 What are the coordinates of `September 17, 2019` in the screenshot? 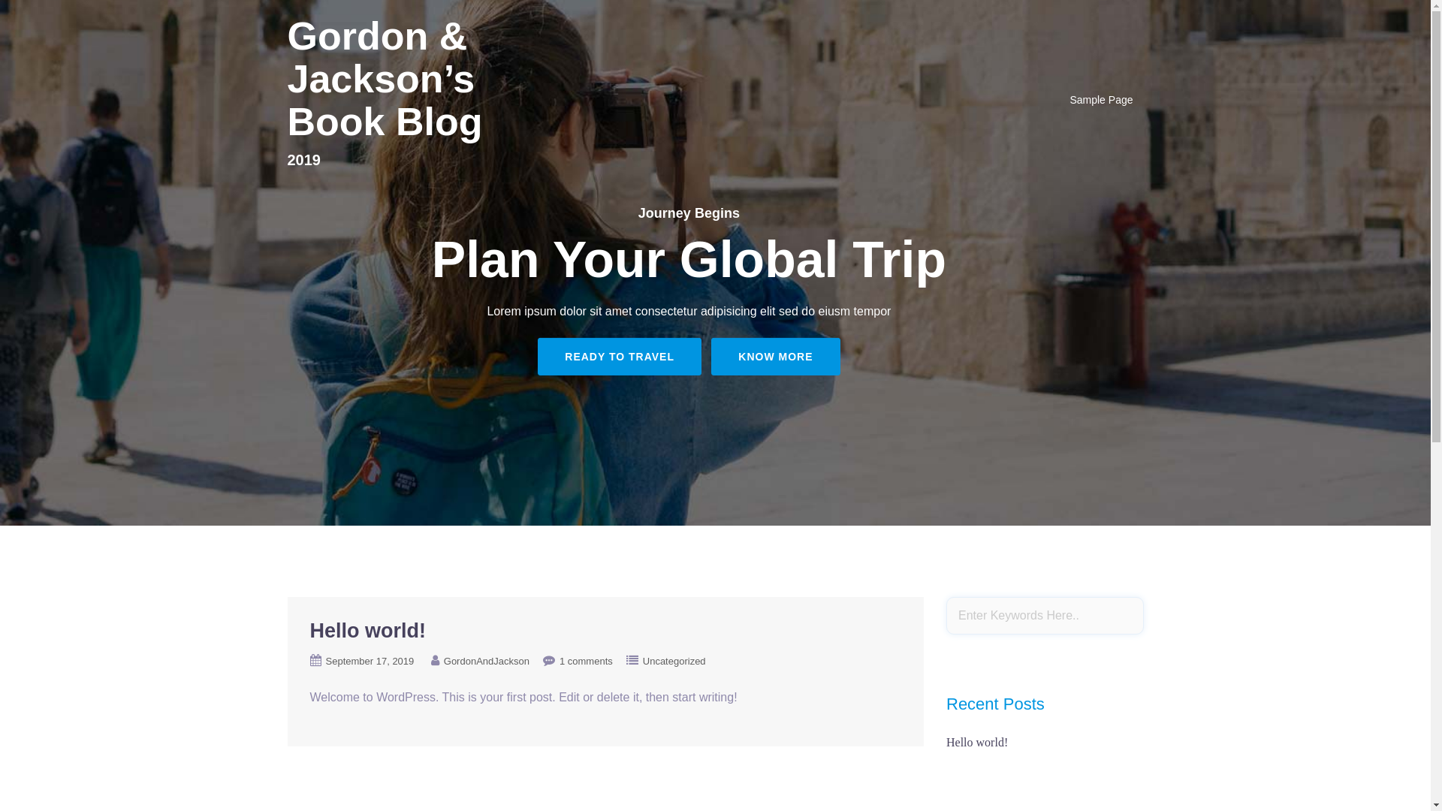 It's located at (370, 661).